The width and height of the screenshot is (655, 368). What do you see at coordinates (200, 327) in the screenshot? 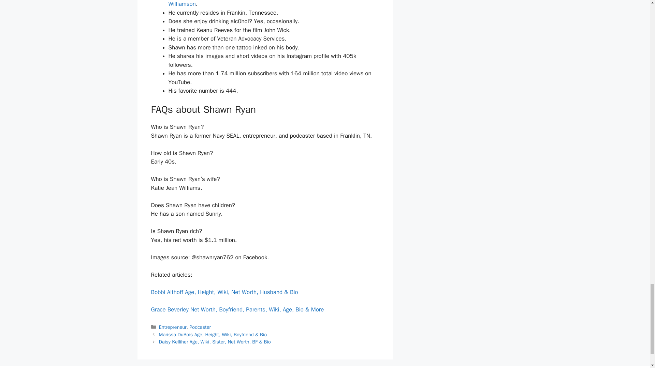
I see `Podcaster` at bounding box center [200, 327].